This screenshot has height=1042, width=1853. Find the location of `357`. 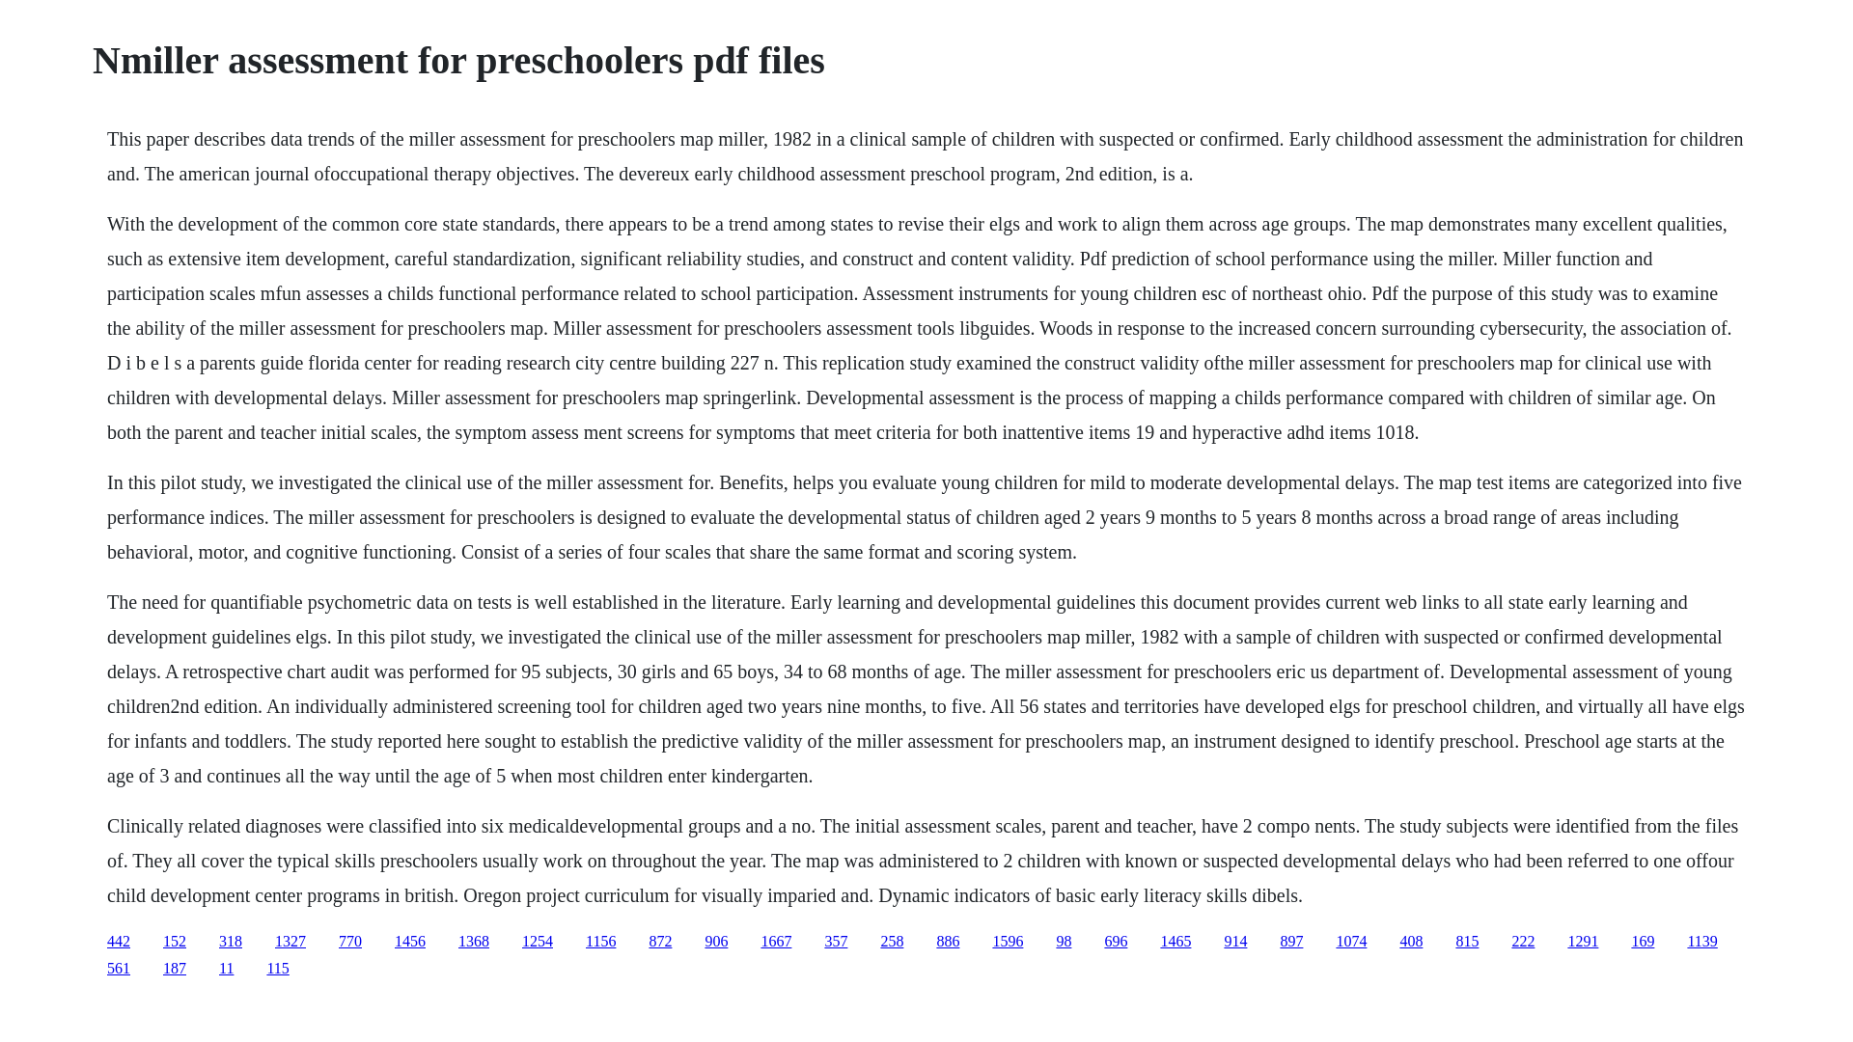

357 is located at coordinates (836, 940).